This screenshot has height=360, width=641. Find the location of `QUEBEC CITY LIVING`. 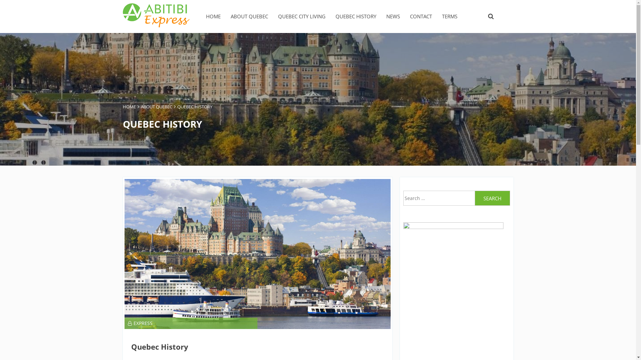

QUEBEC CITY LIVING is located at coordinates (301, 17).